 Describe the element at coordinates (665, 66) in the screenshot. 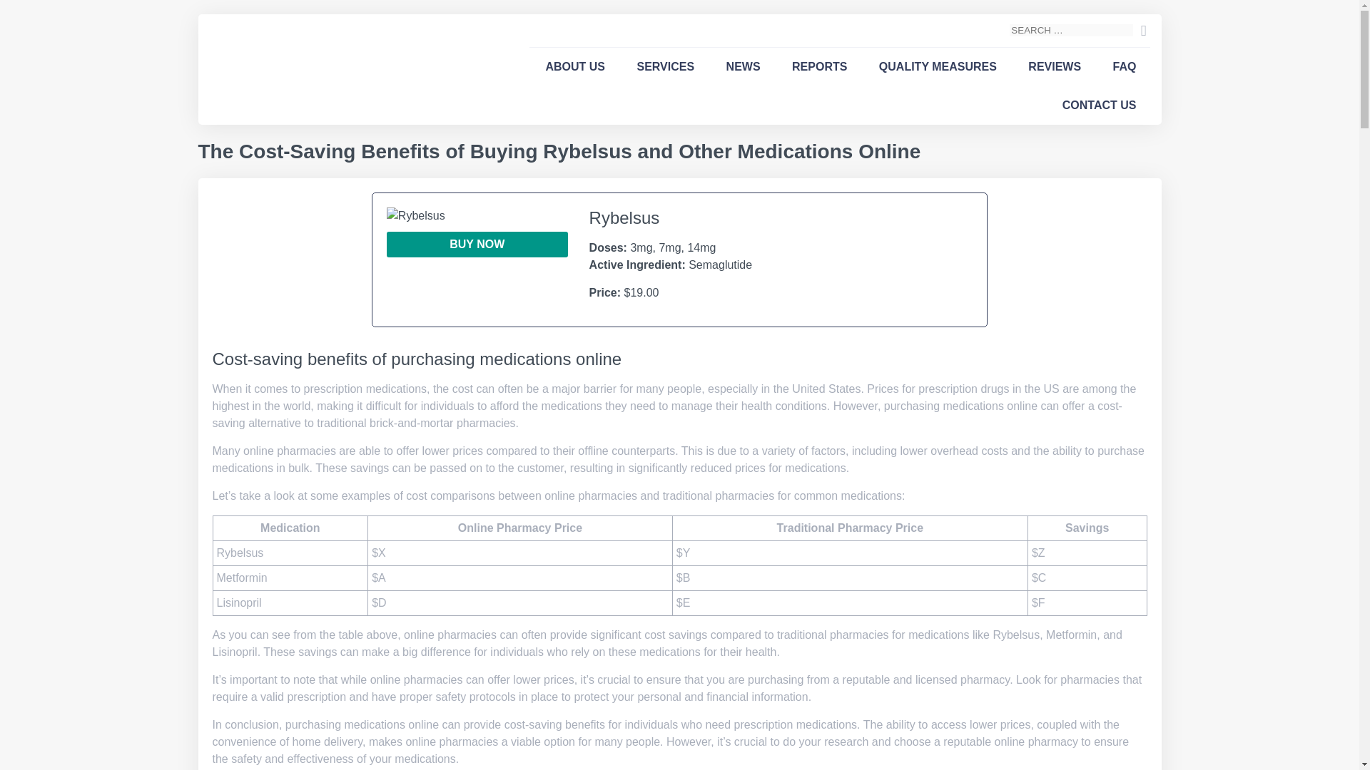

I see `SERVICES` at that location.